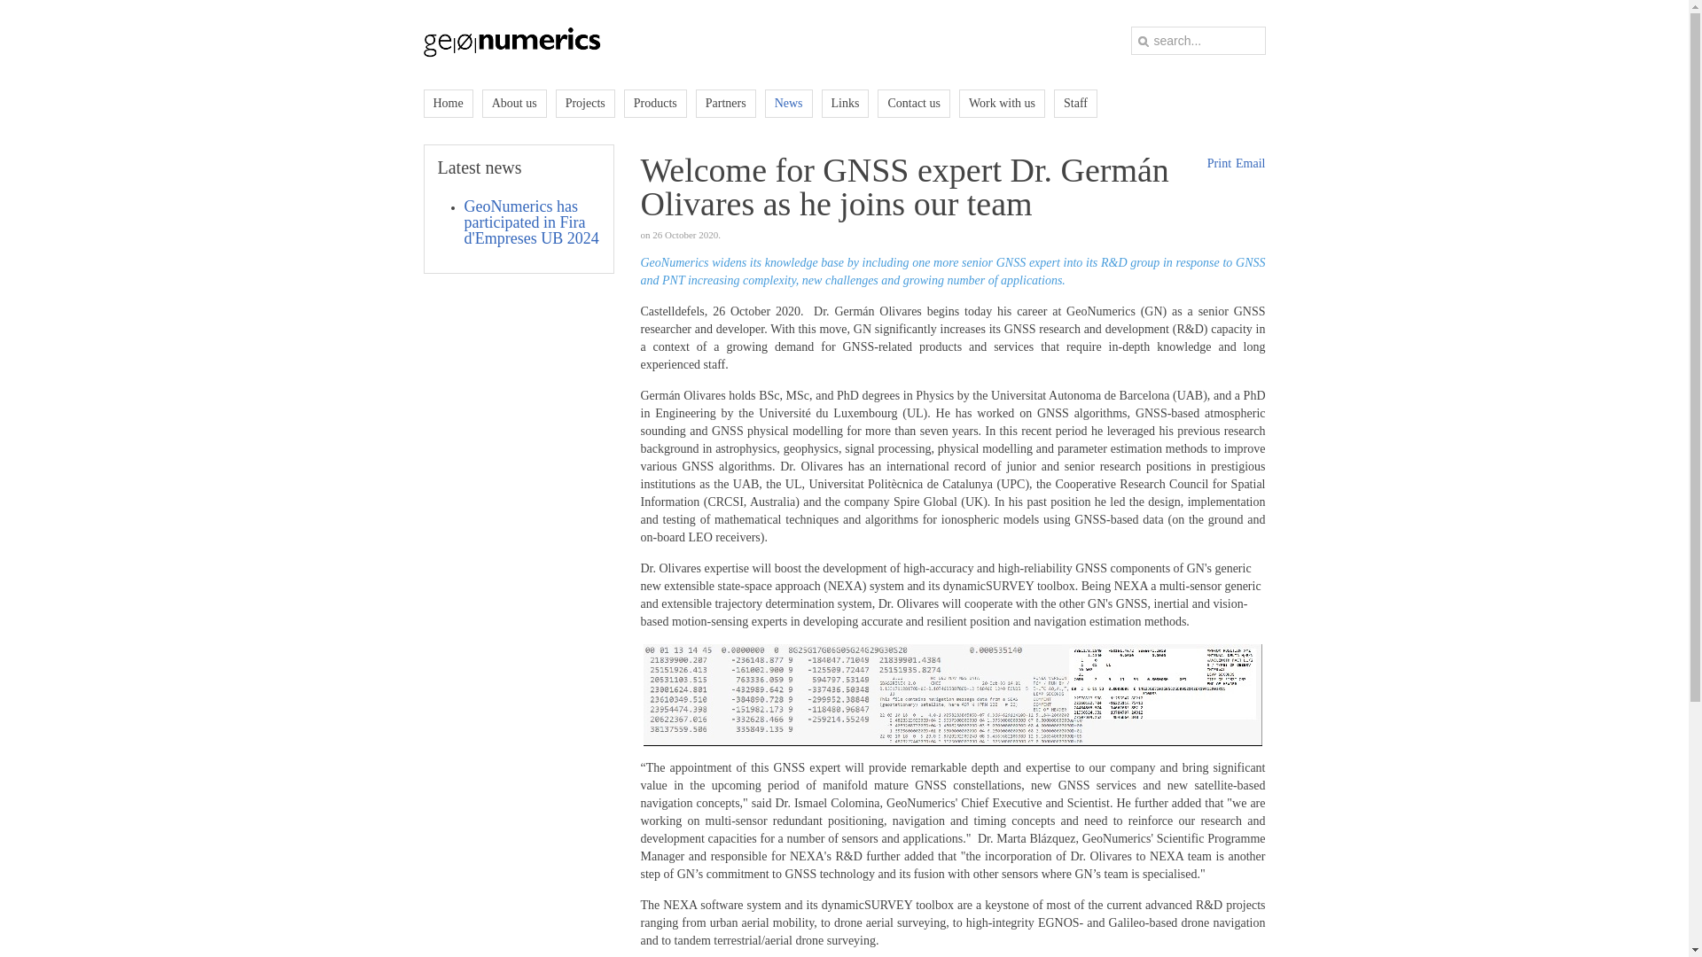 Image resolution: width=1702 pixels, height=957 pixels. I want to click on Reset, so click(4, 4).